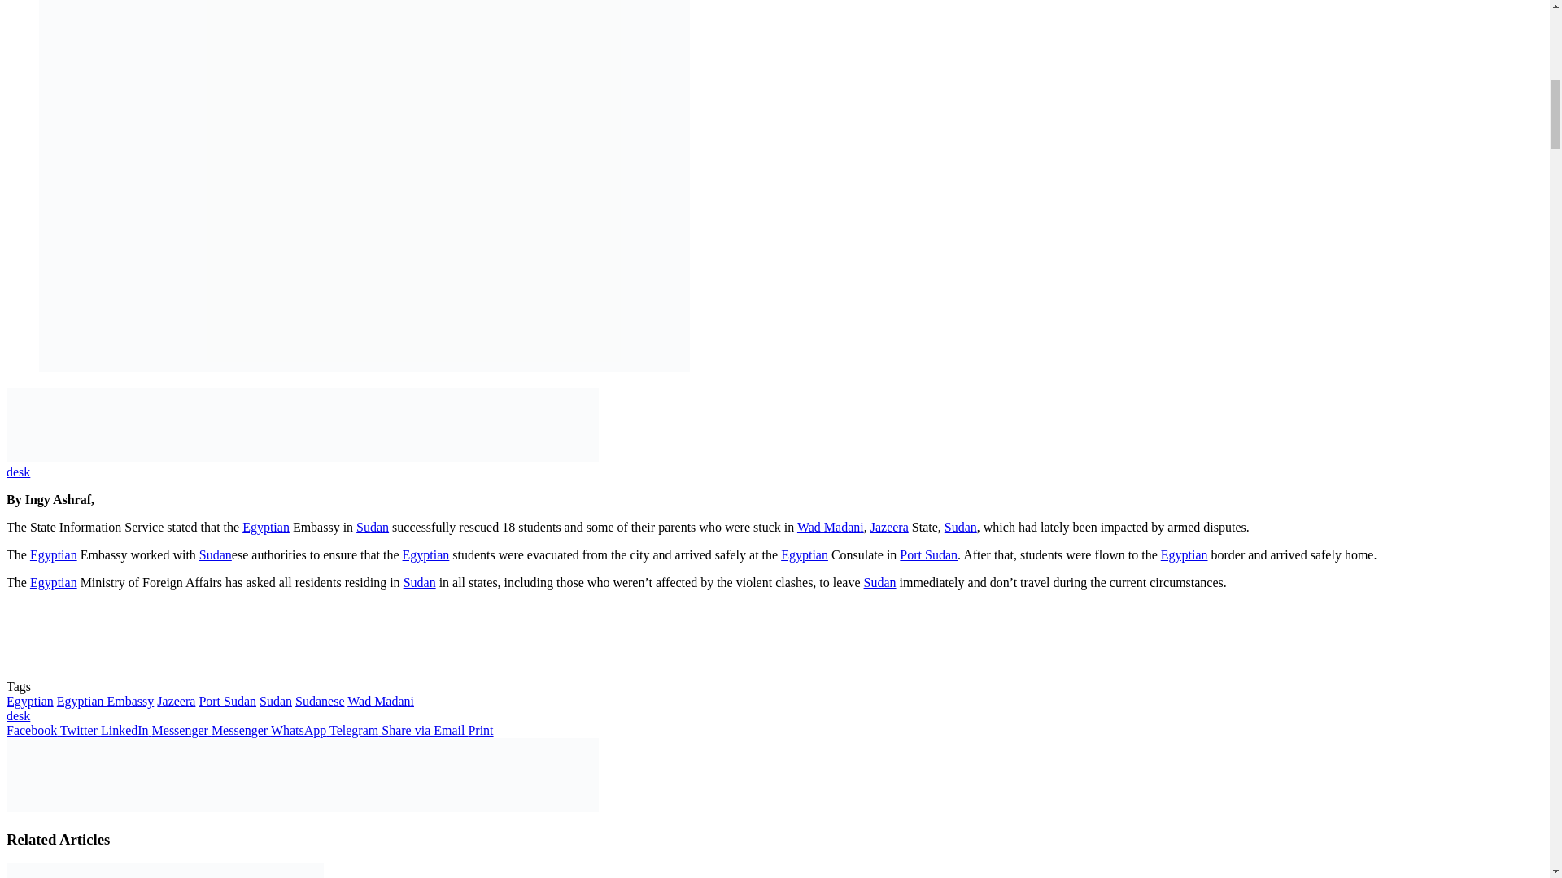 The image size is (1562, 878). Describe the element at coordinates (181, 730) in the screenshot. I see `Messenger` at that location.